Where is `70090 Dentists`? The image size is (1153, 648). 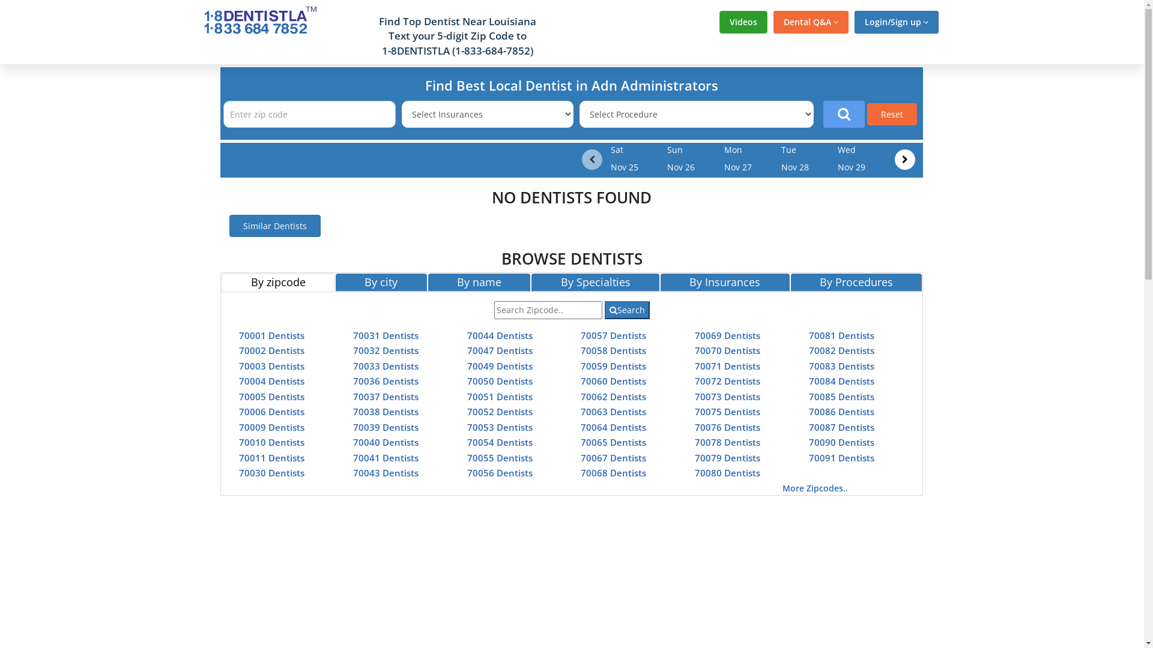 70090 Dentists is located at coordinates (842, 442).